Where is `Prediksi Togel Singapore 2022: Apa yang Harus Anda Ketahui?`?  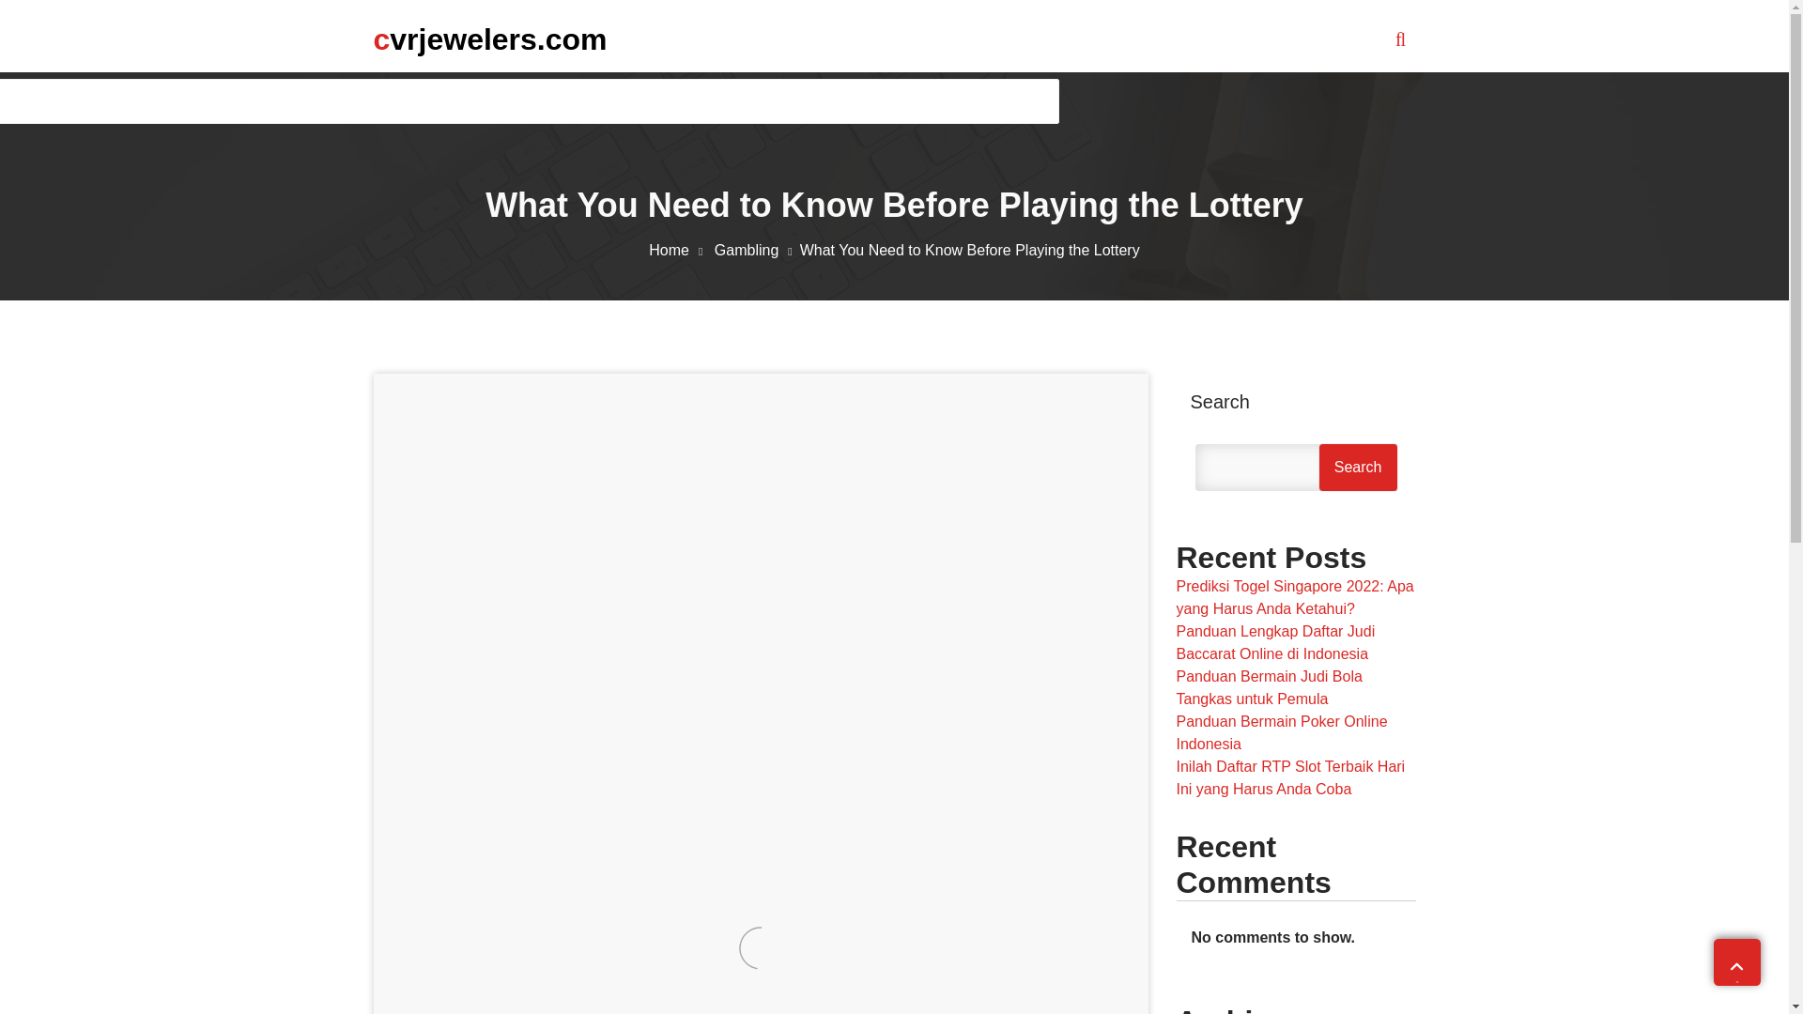
Prediksi Togel Singapore 2022: Apa yang Harus Anda Ketahui? is located at coordinates (1294, 597).